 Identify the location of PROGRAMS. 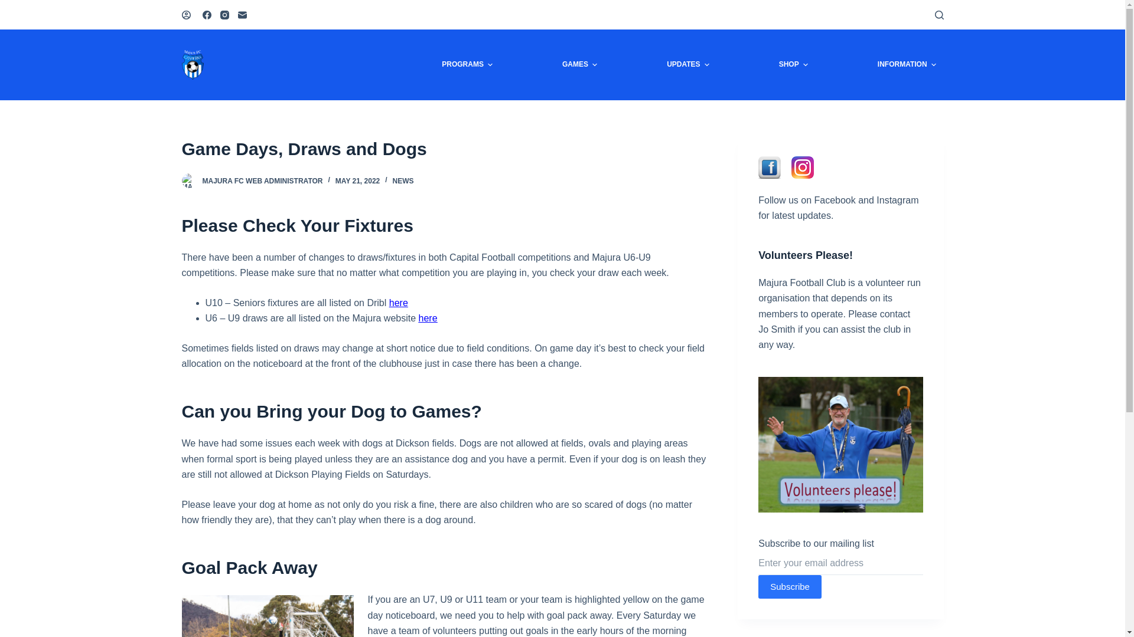
(468, 65).